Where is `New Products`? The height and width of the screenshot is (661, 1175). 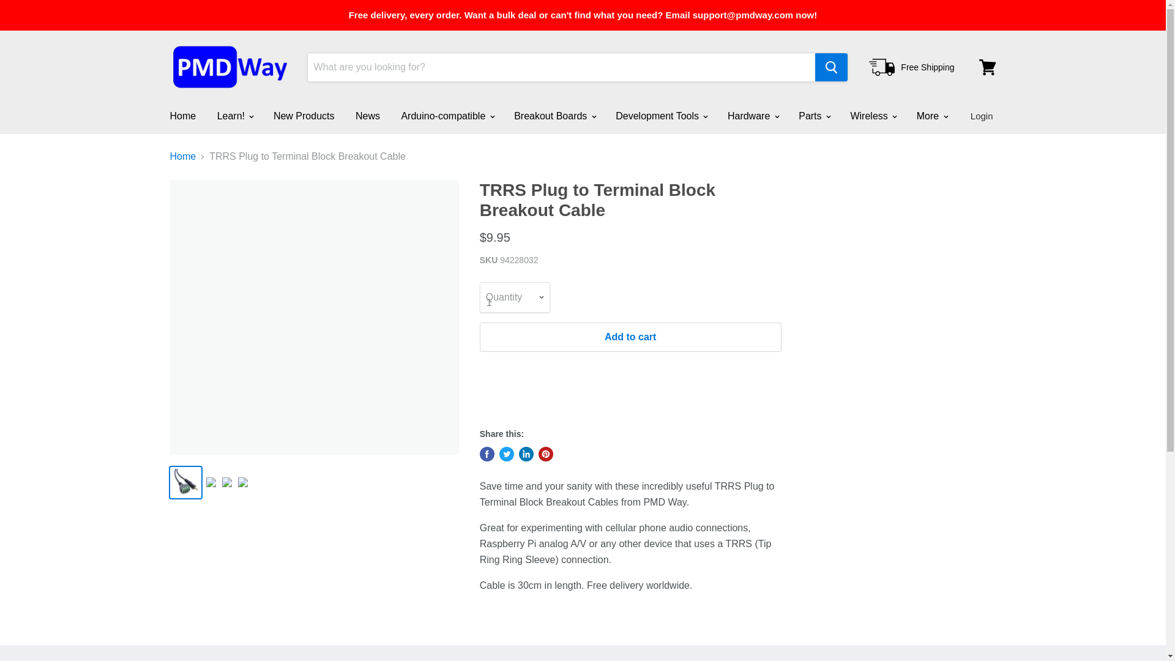 New Products is located at coordinates (304, 116).